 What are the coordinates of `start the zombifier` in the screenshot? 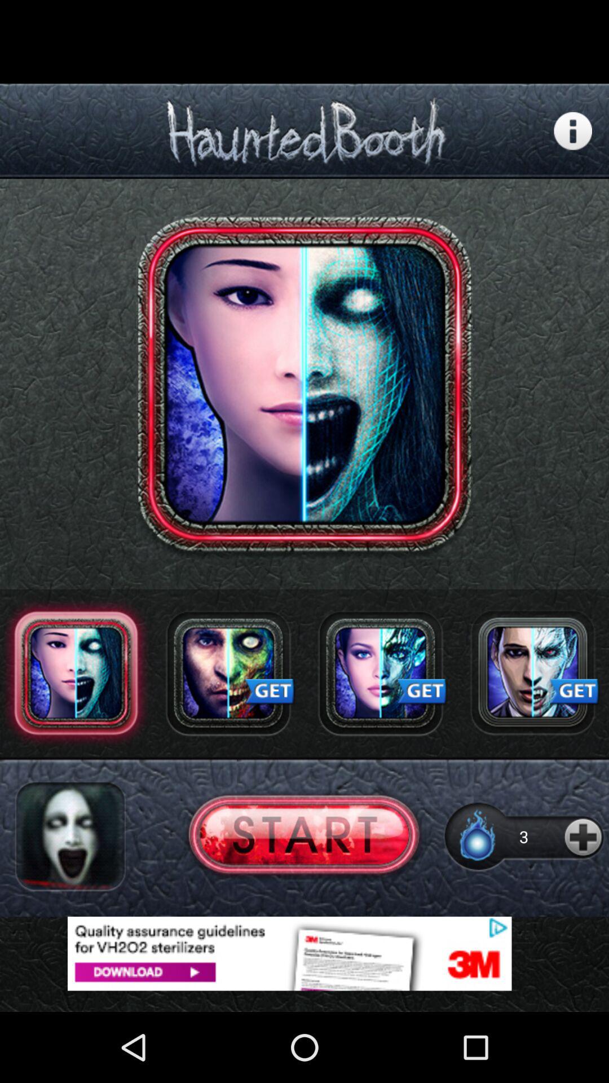 It's located at (304, 836).